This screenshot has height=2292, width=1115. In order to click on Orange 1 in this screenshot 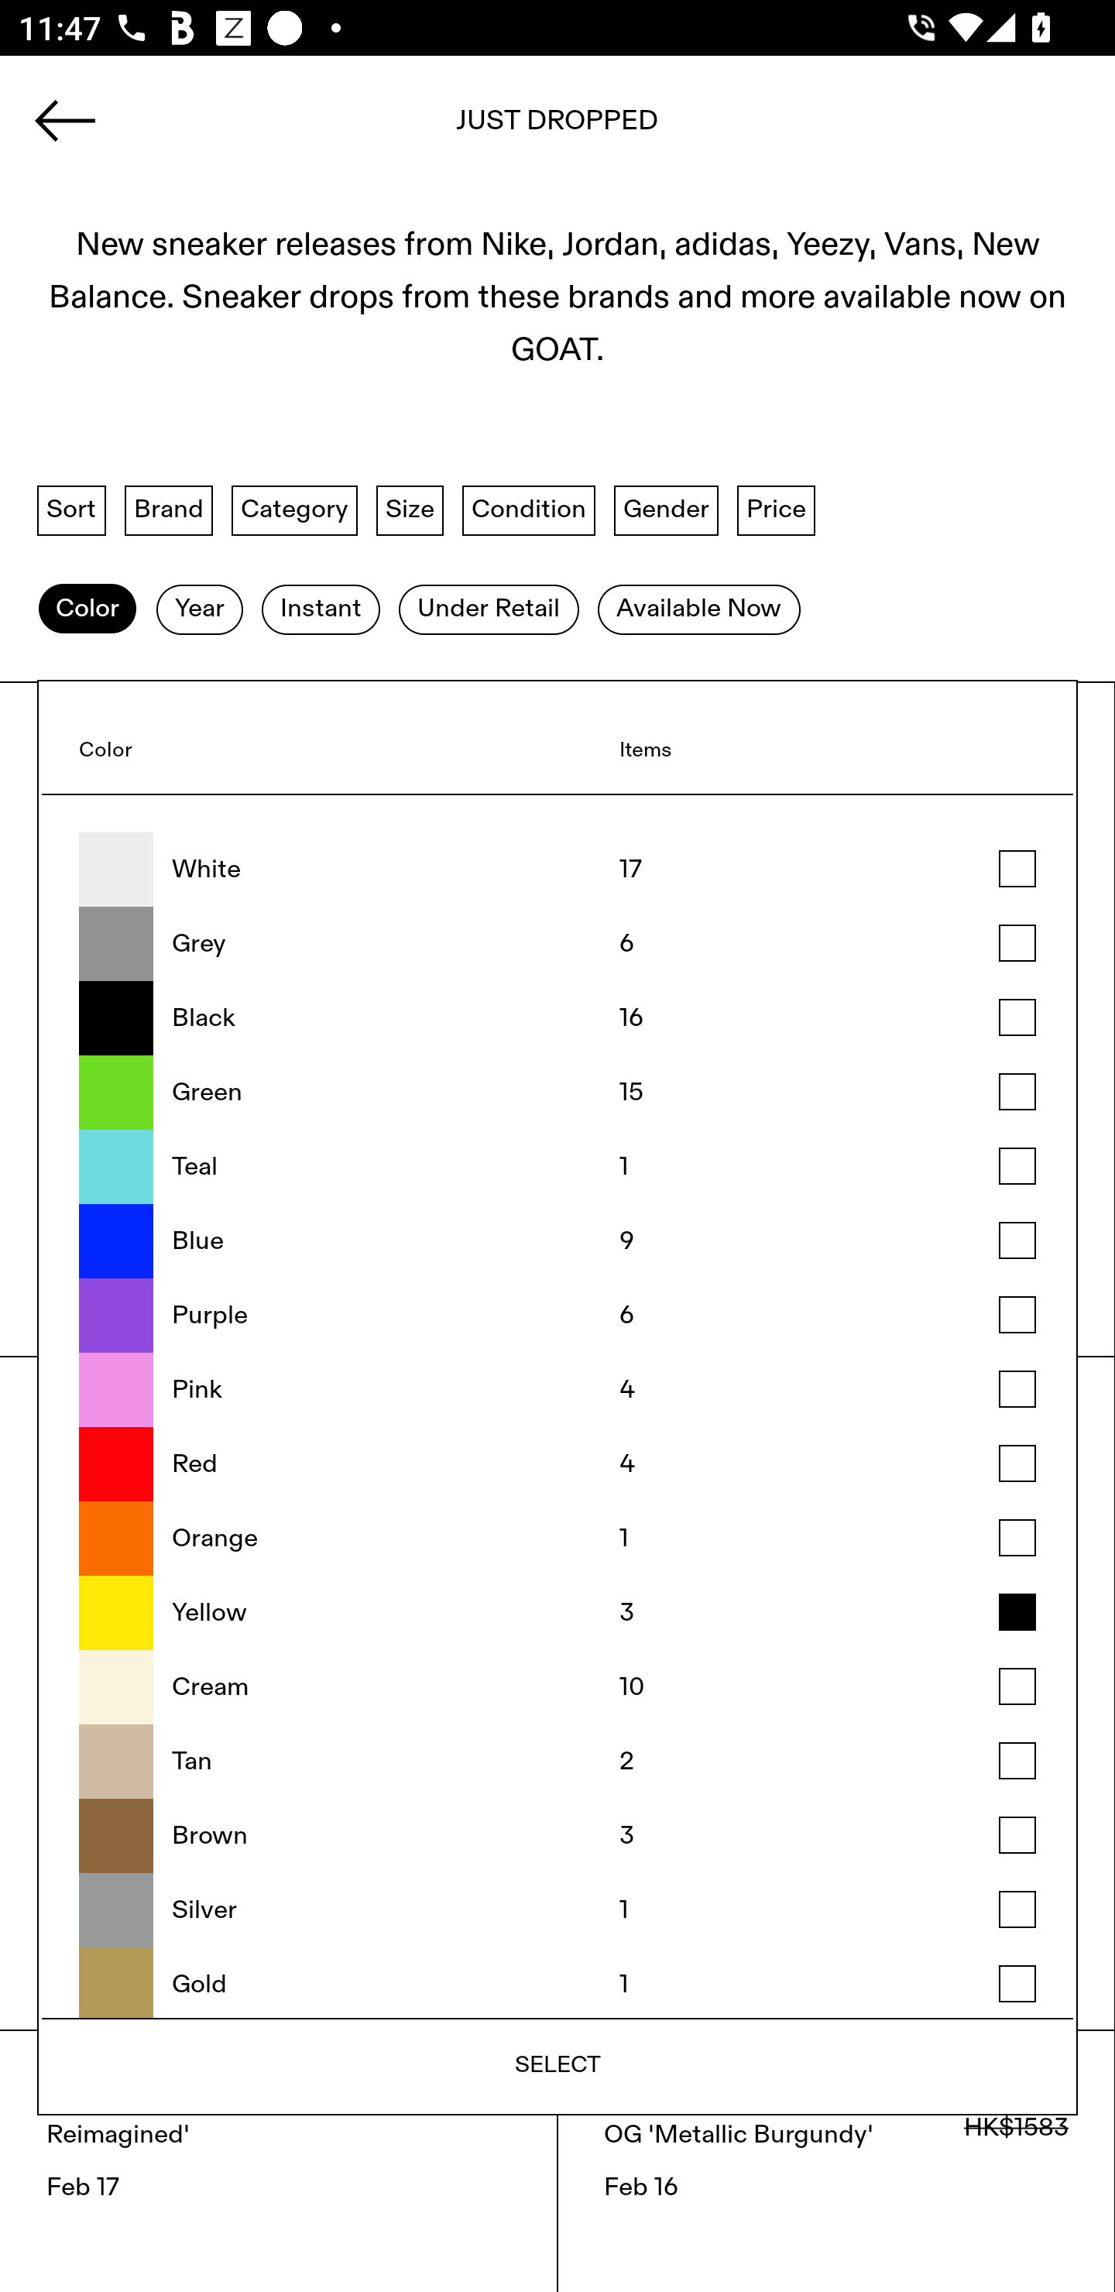, I will do `click(557, 1539)`.